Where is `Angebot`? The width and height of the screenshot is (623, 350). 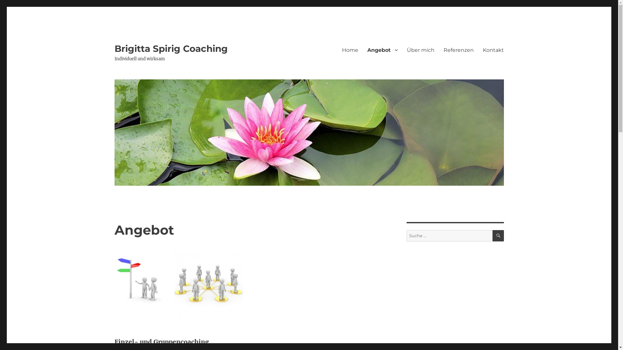
Angebot is located at coordinates (383, 50).